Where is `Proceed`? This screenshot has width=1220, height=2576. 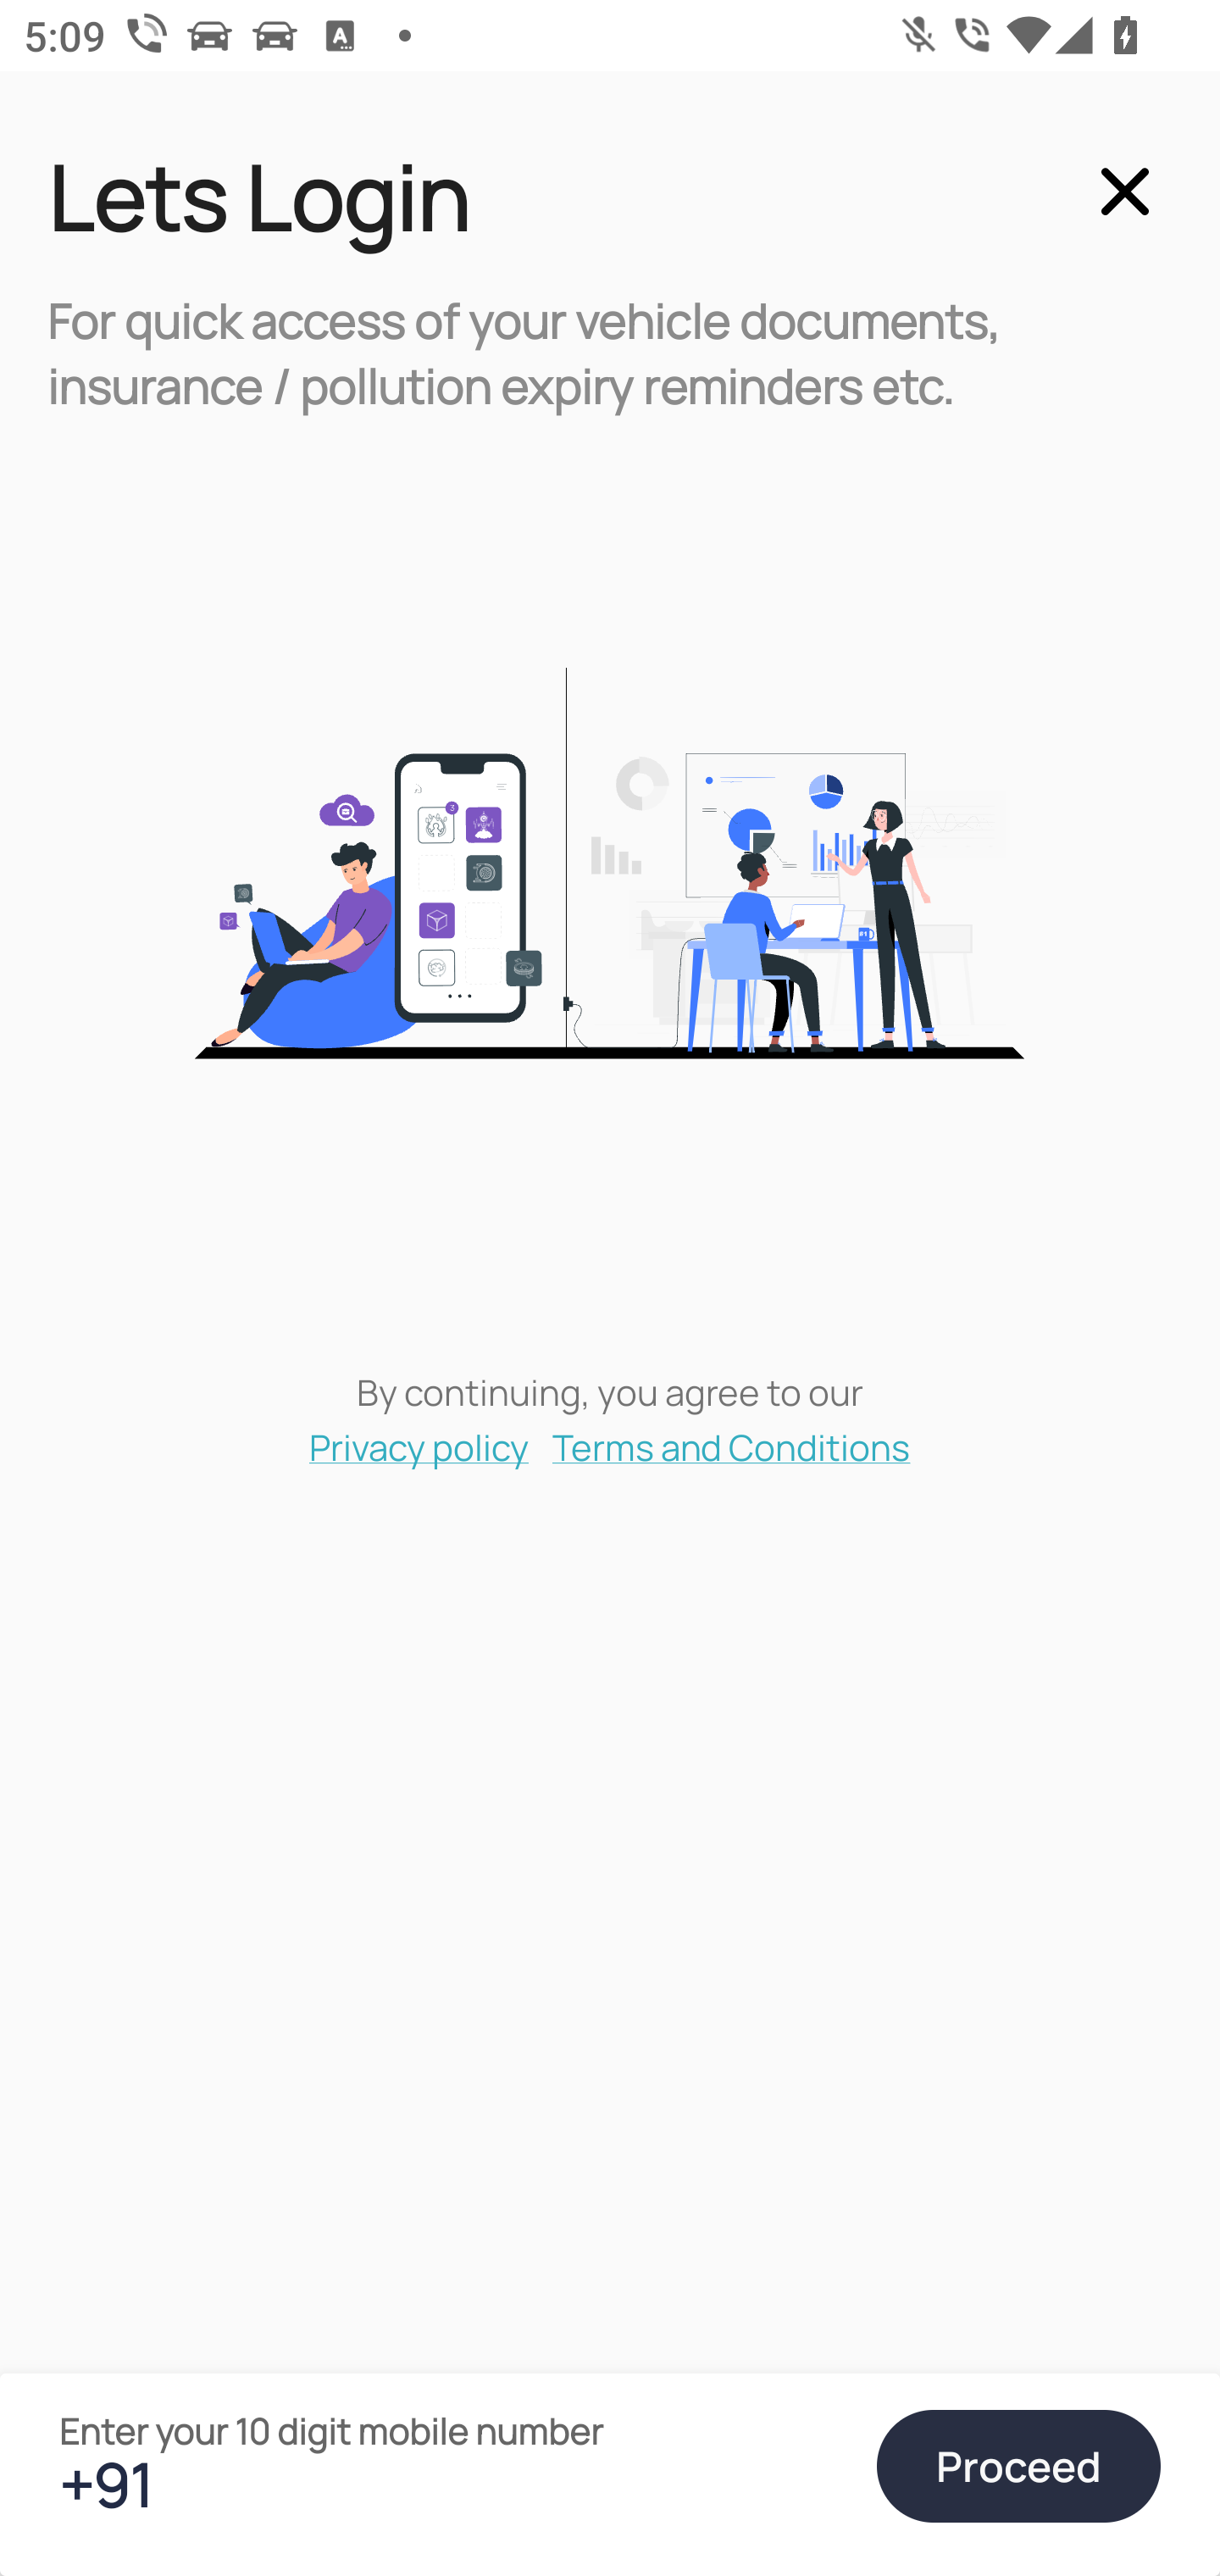 Proceed is located at coordinates (1018, 2466).